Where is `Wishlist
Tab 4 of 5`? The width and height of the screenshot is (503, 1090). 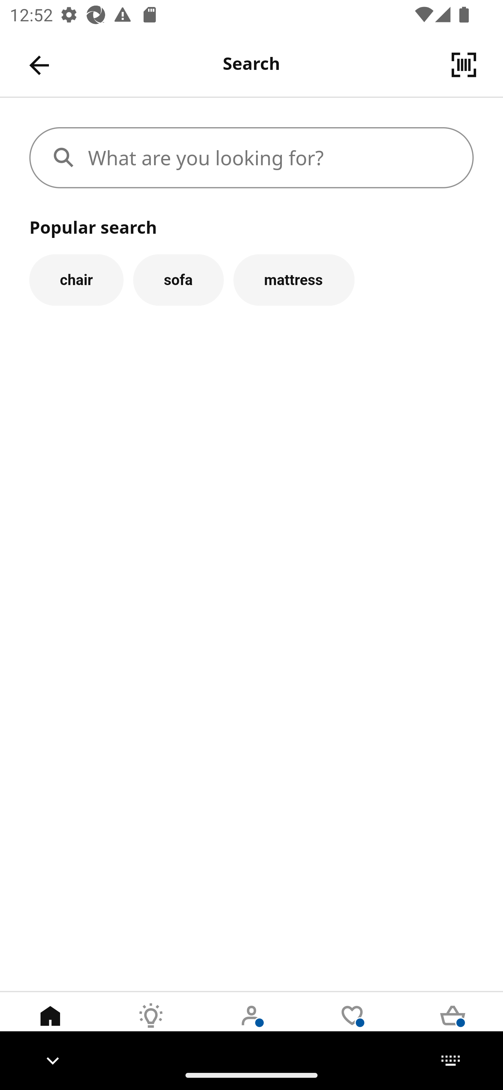
Wishlist
Tab 4 of 5 is located at coordinates (352, 1026).